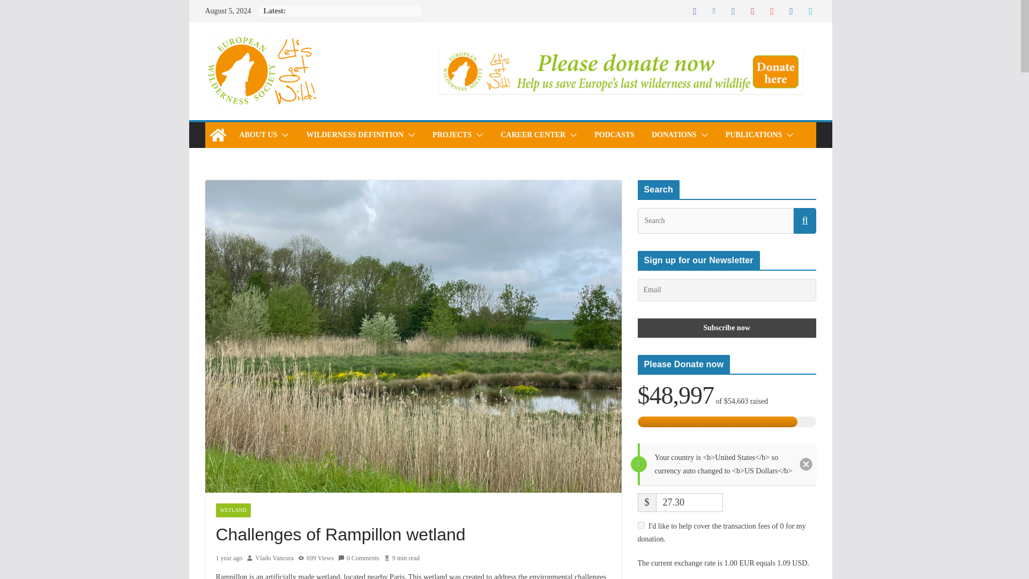  I want to click on ABOUT US, so click(257, 135).